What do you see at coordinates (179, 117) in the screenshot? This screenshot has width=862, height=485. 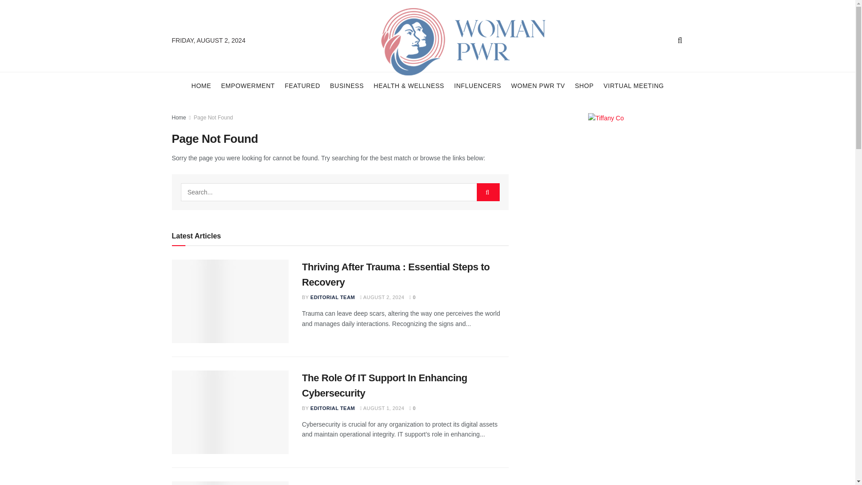 I see `Home` at bounding box center [179, 117].